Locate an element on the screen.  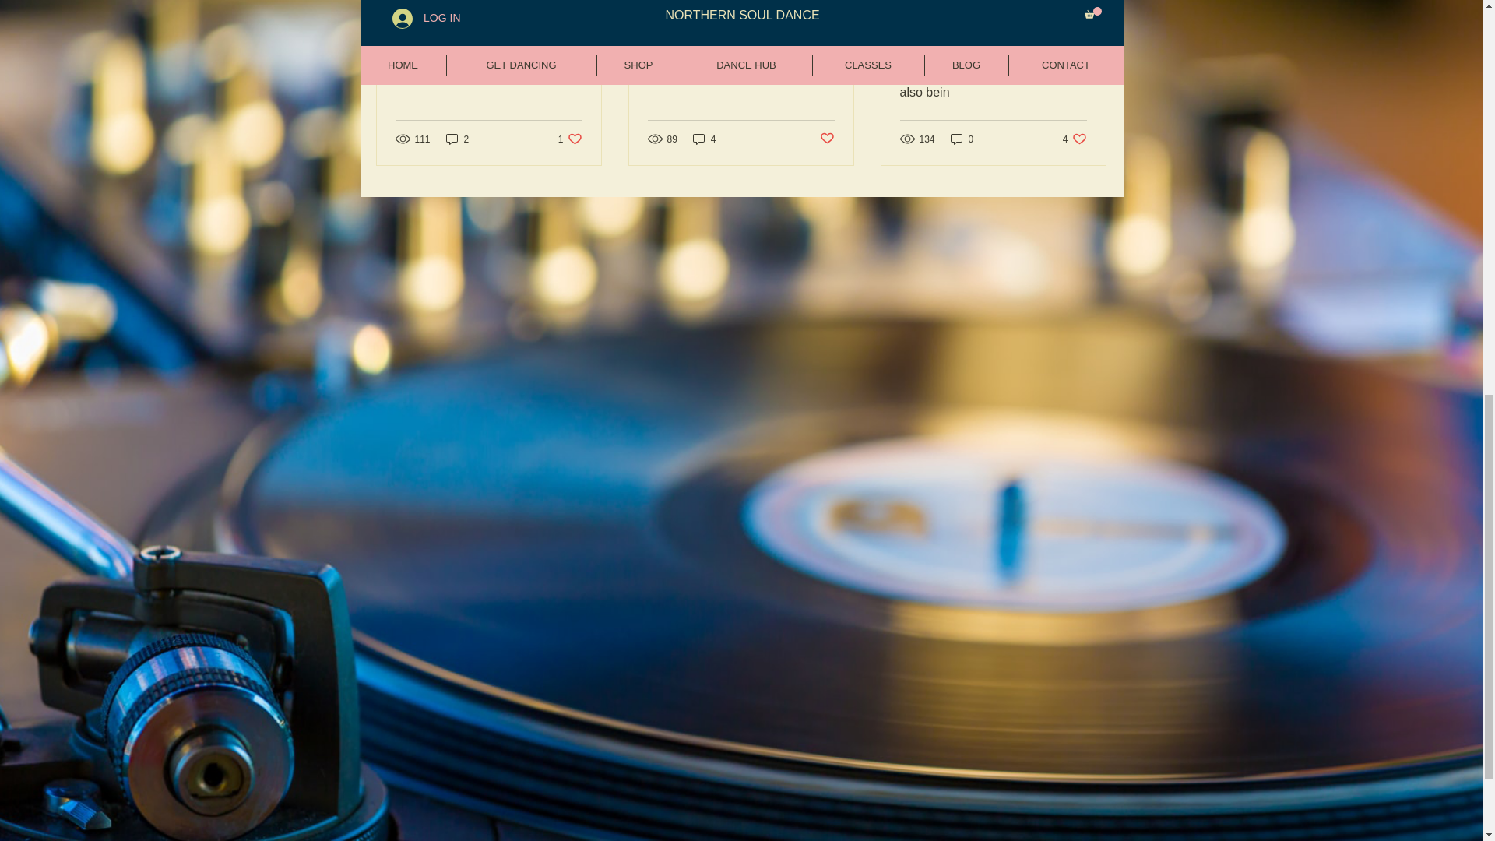
Post not marked as liked is located at coordinates (827, 139).